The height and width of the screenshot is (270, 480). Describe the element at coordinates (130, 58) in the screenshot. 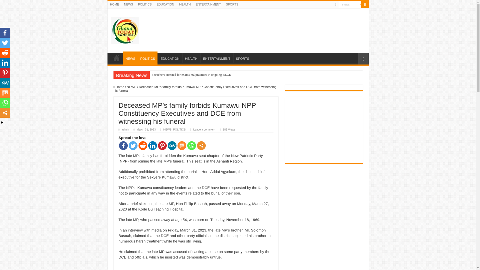

I see `NEWS` at that location.